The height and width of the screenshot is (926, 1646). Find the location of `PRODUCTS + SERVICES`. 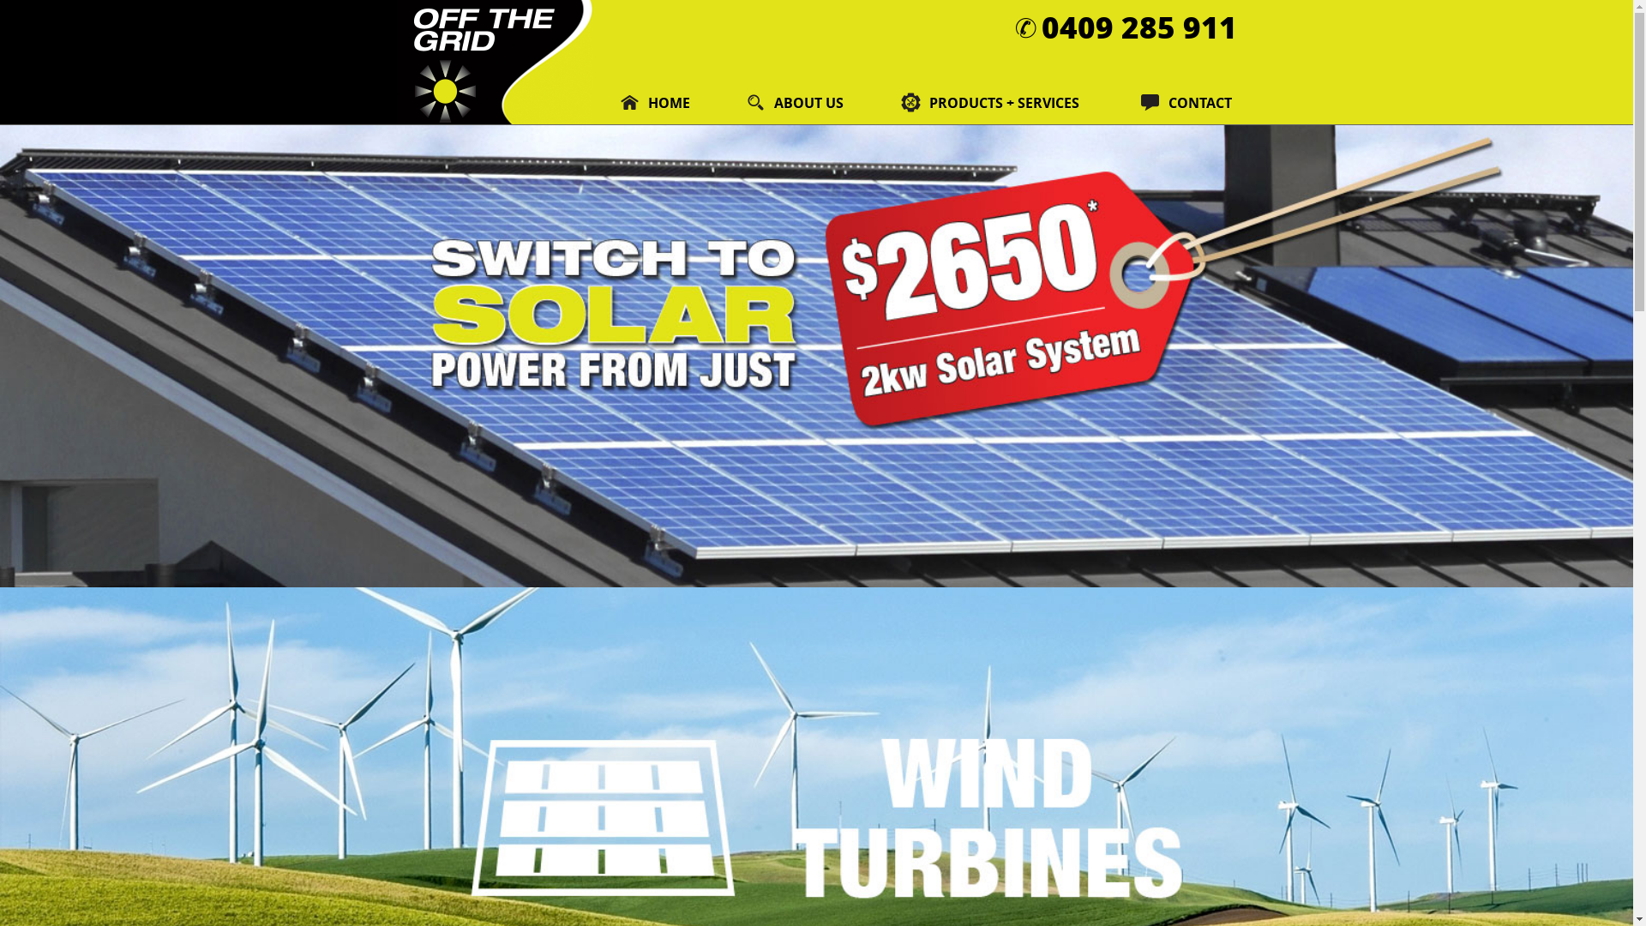

PRODUCTS + SERVICES is located at coordinates (994, 103).